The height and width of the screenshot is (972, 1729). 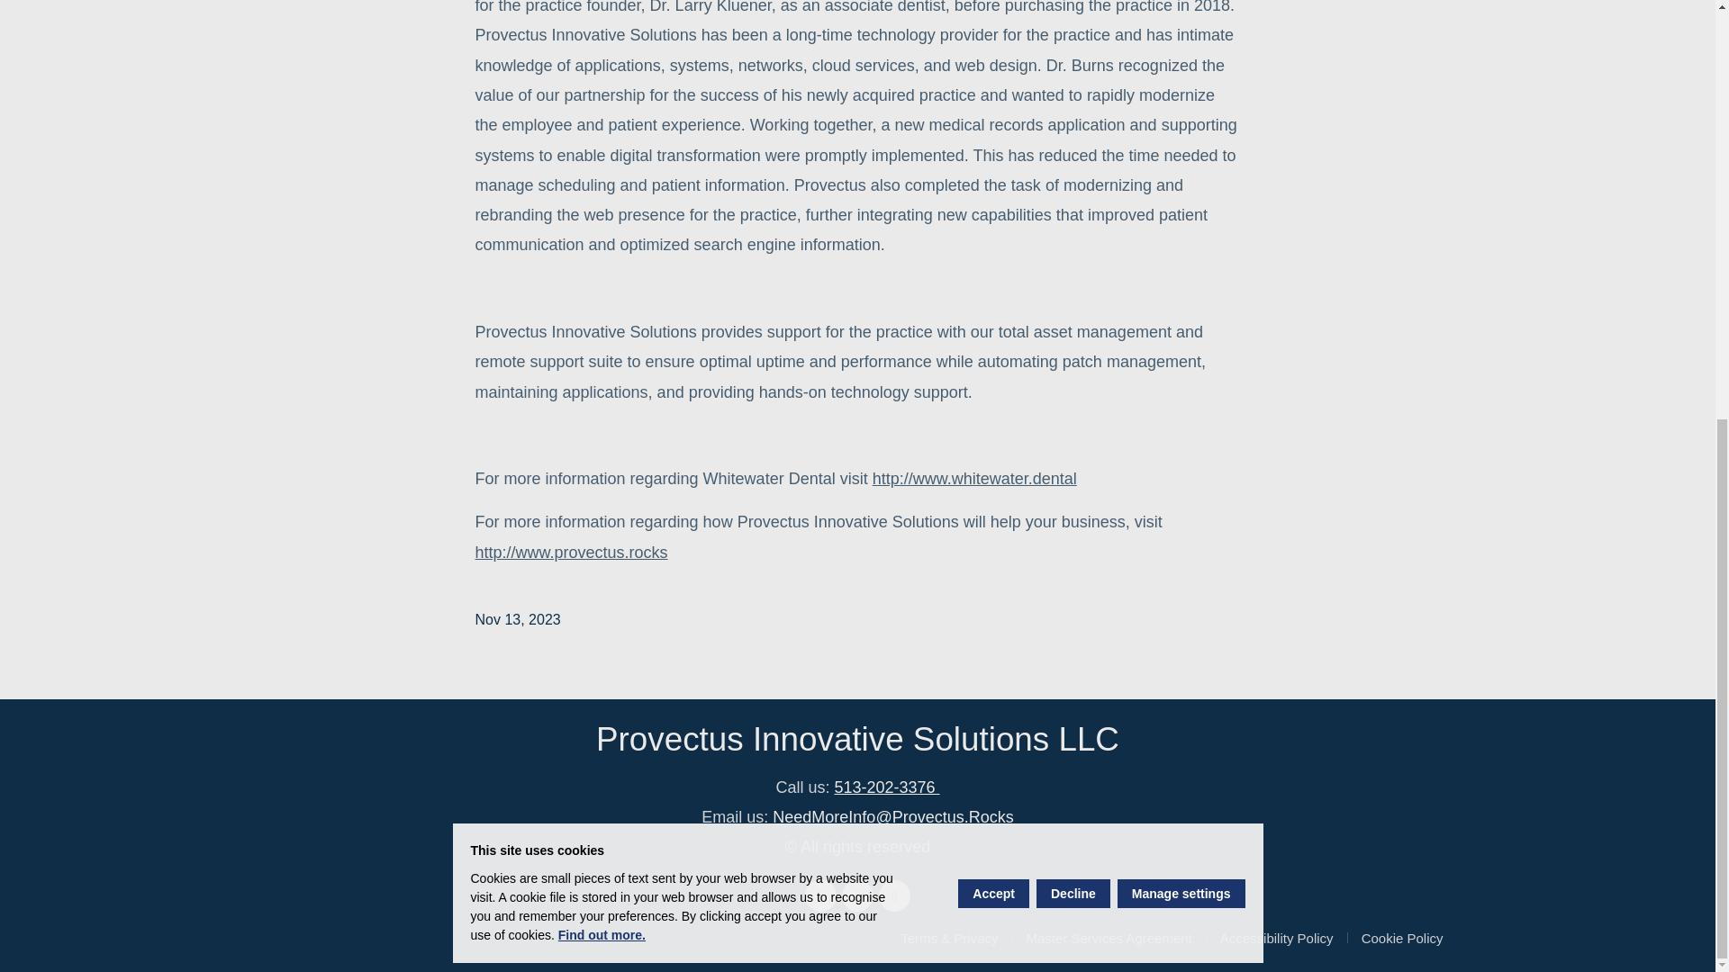 I want to click on Accept, so click(x=992, y=160).